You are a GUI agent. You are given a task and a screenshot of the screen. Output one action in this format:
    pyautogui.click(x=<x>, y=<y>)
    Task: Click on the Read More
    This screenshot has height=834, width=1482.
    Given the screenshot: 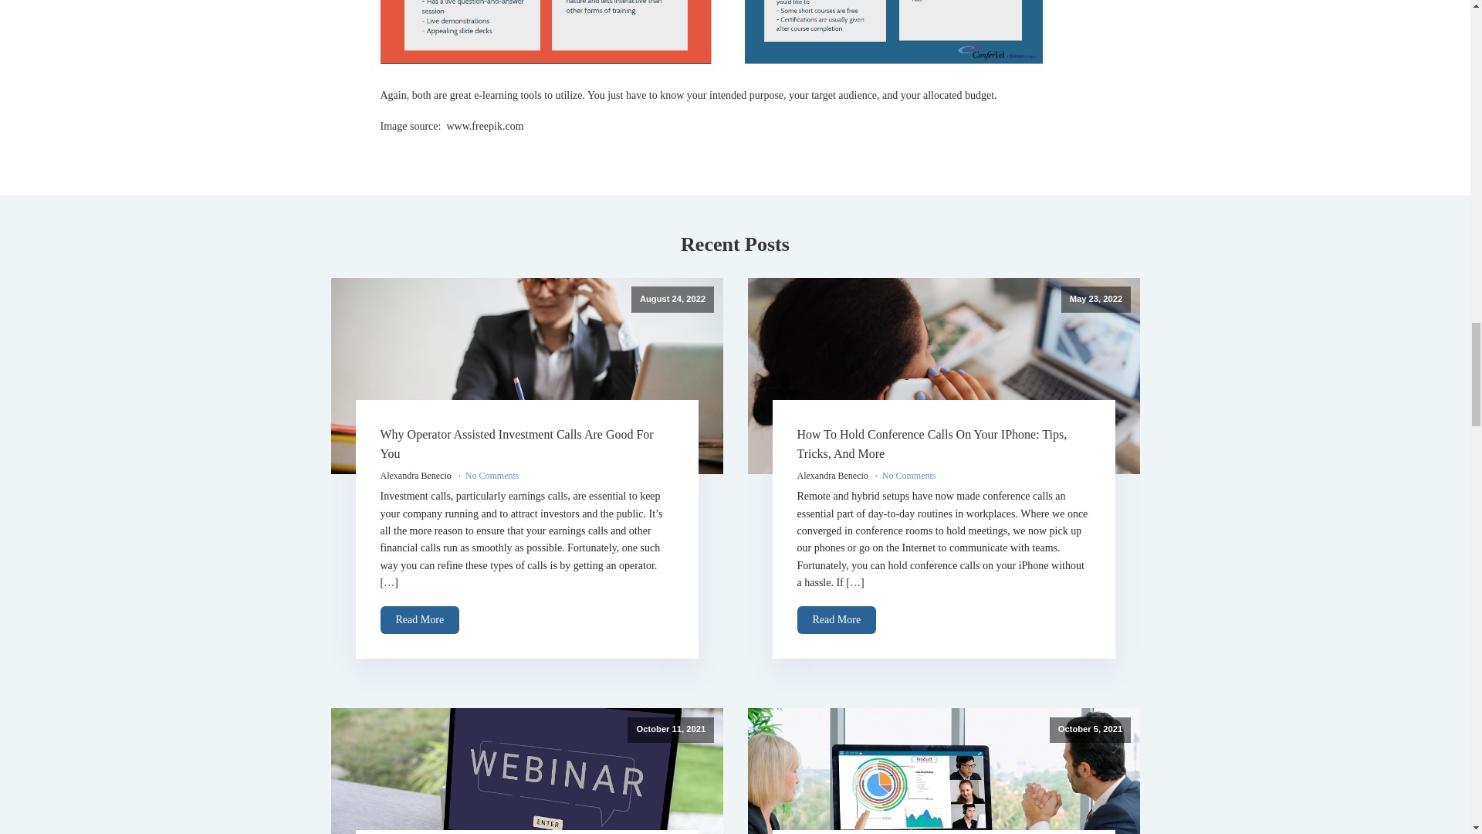 What is the action you would take?
    pyautogui.click(x=419, y=620)
    